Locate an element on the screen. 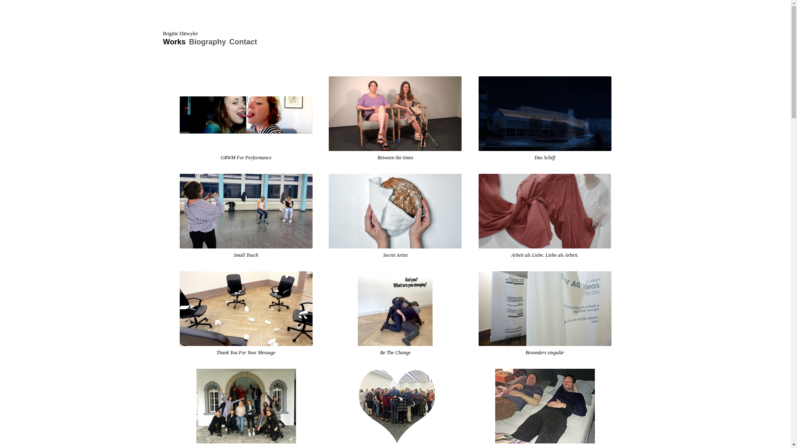 The image size is (797, 448). Thank You For Your Message is located at coordinates (246, 353).